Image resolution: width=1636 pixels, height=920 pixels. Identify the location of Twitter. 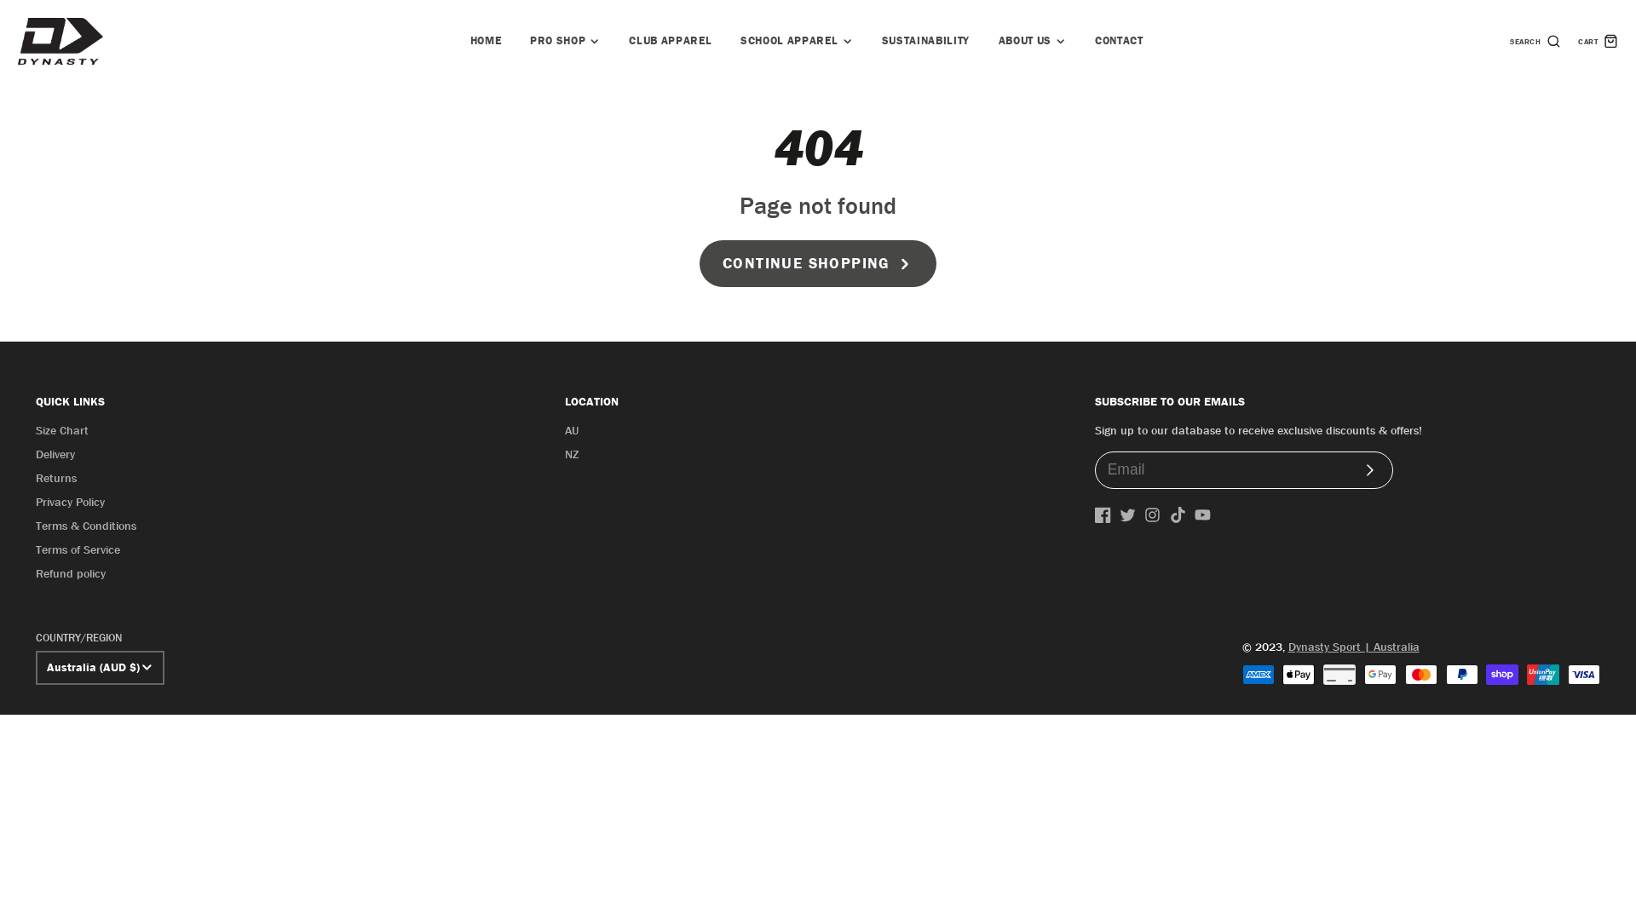
(1128, 515).